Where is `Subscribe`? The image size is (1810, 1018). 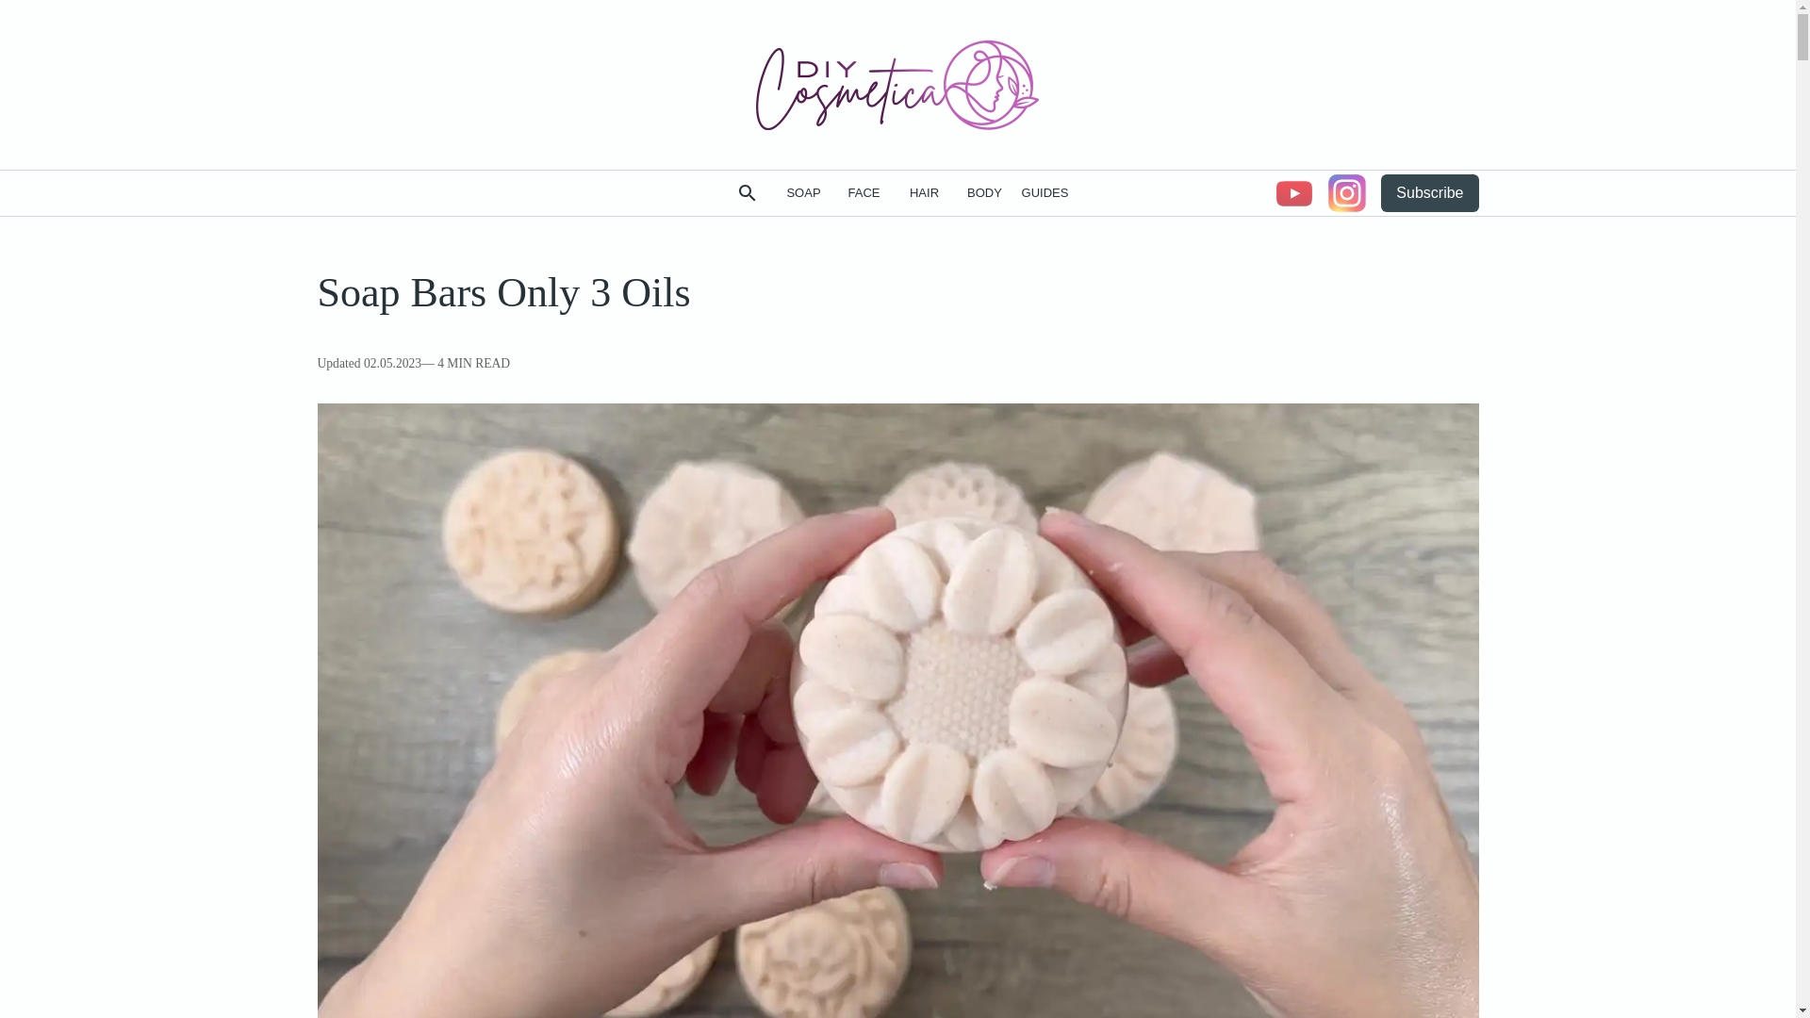 Subscribe is located at coordinates (1429, 192).